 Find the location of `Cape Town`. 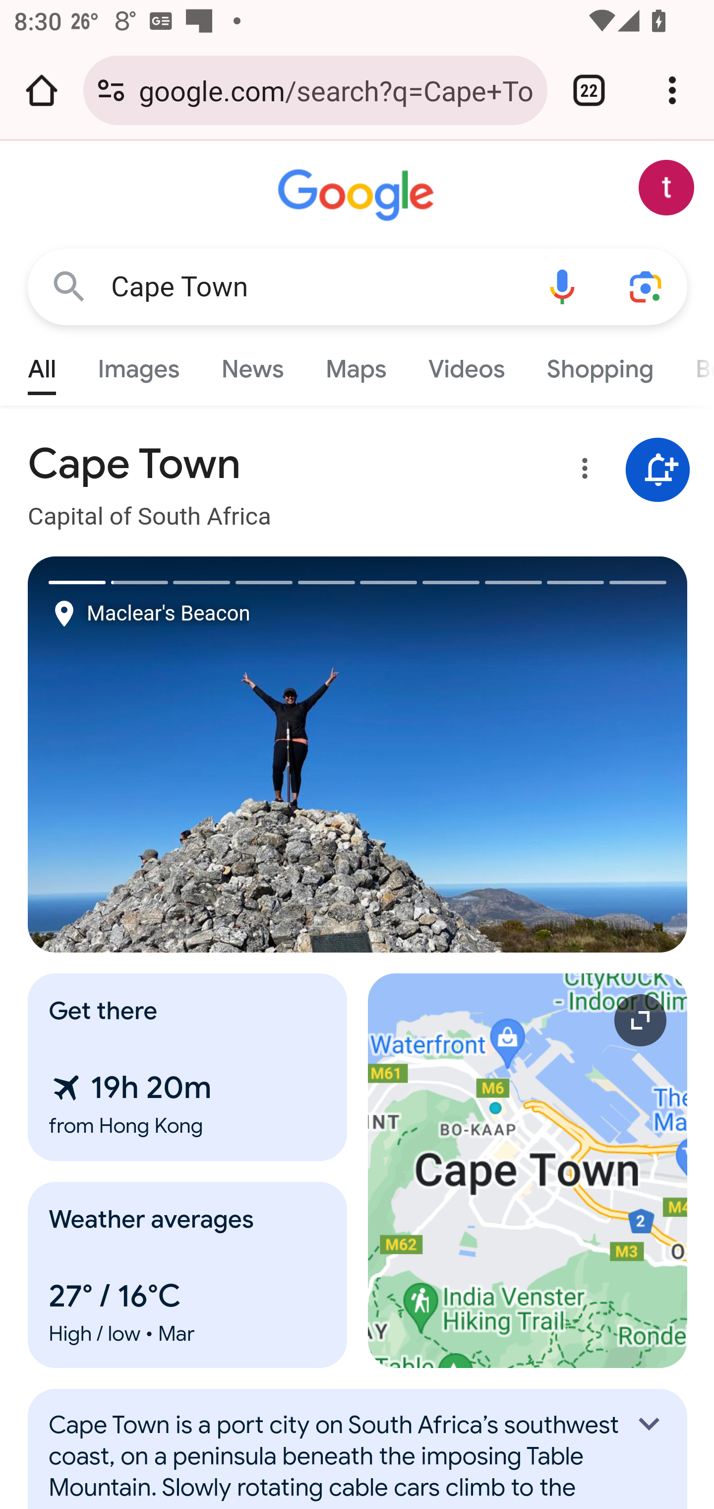

Cape Town is located at coordinates (315, 287).